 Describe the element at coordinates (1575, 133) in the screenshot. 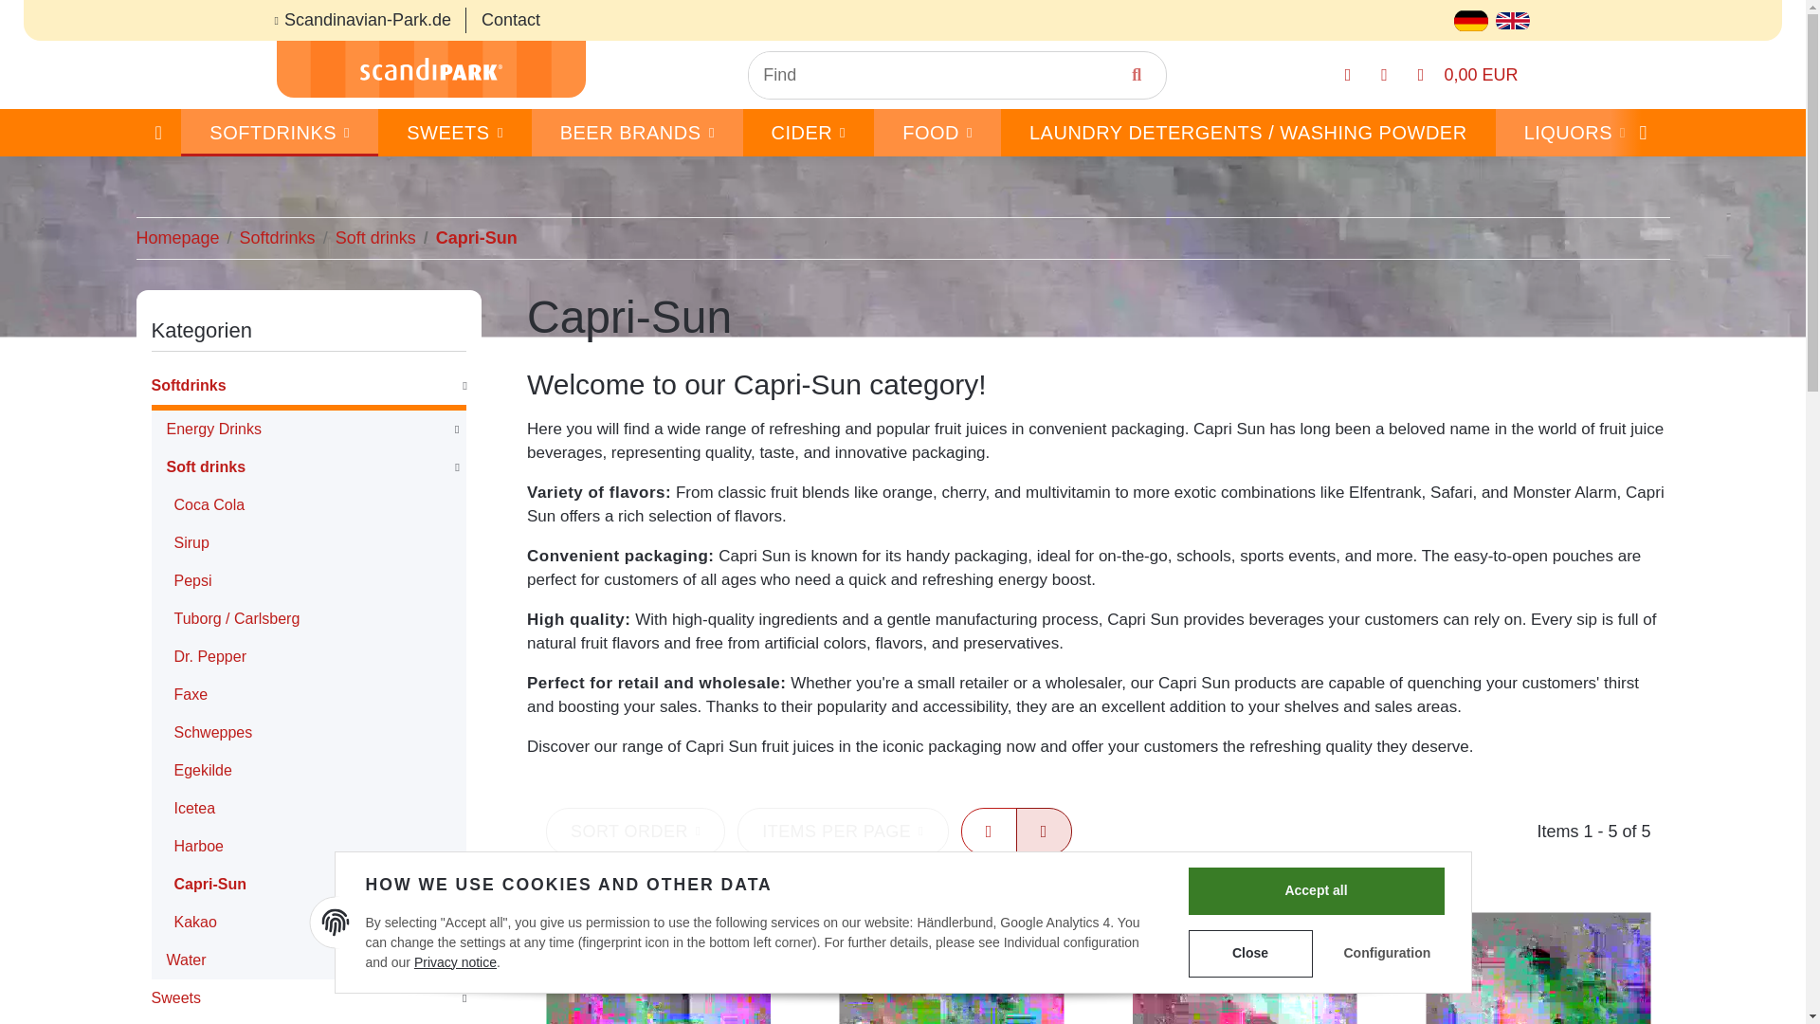

I see `Liquors` at that location.